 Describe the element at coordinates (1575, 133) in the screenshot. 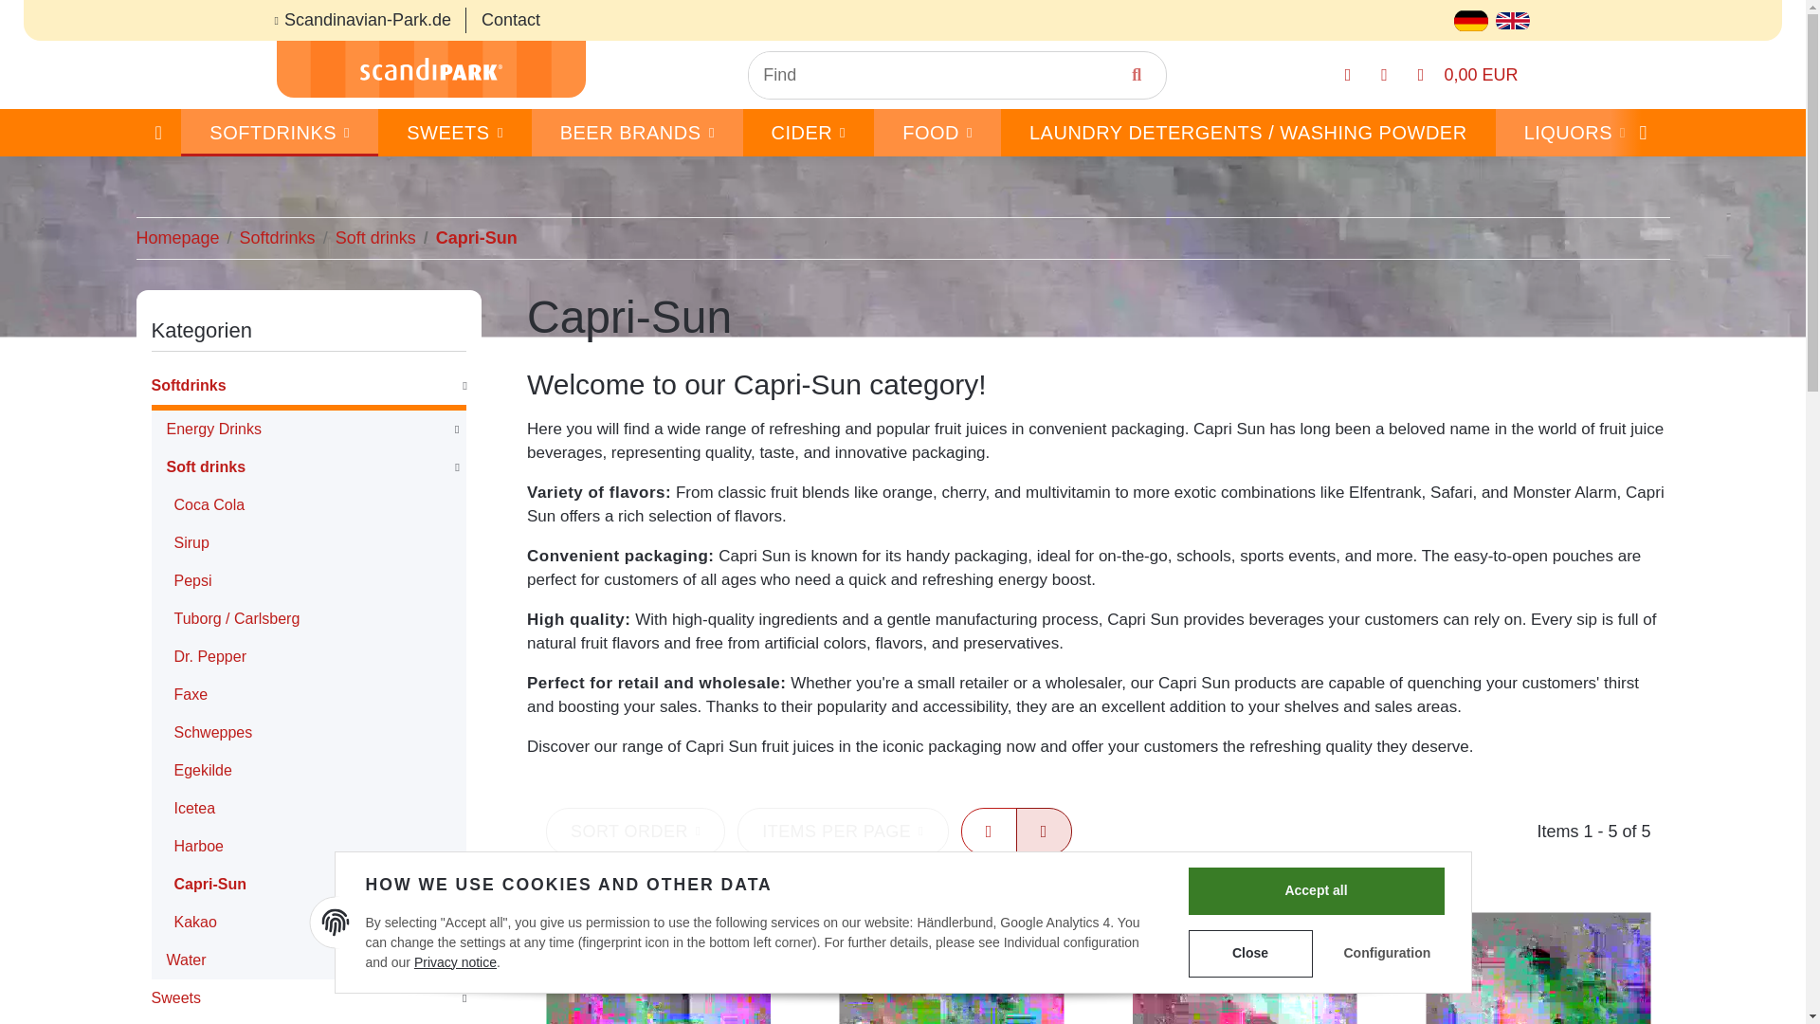

I see `Liquors` at that location.